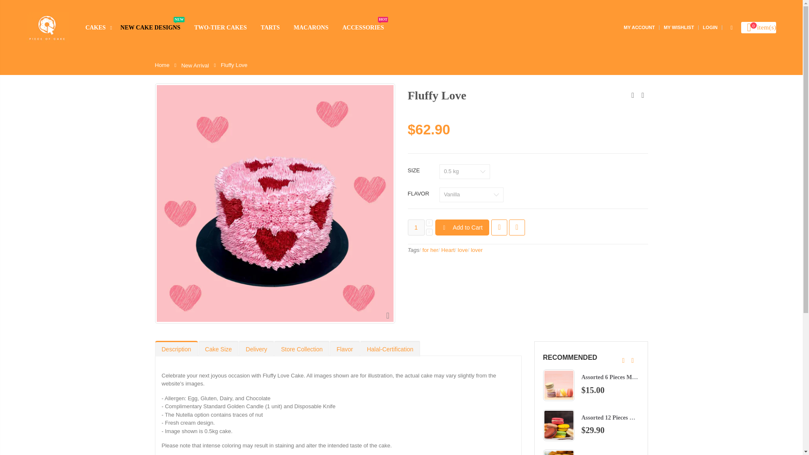  Describe the element at coordinates (416, 227) in the screenshot. I see `1` at that location.